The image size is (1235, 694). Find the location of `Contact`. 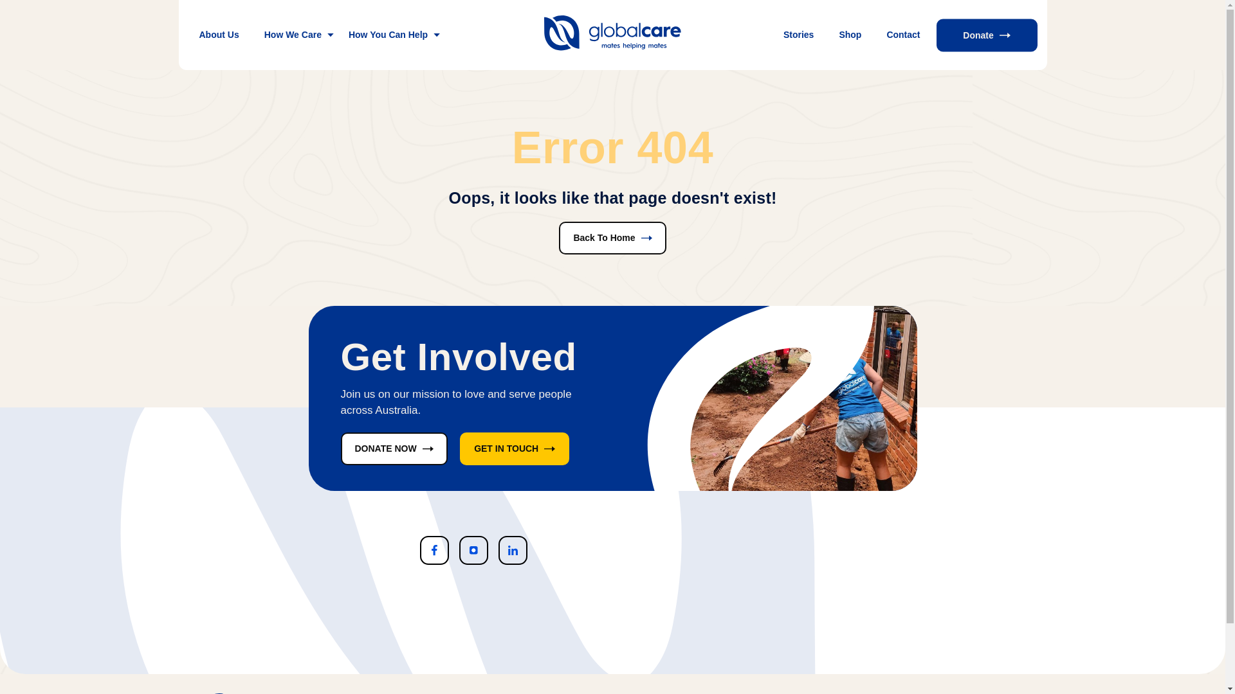

Contact is located at coordinates (903, 35).